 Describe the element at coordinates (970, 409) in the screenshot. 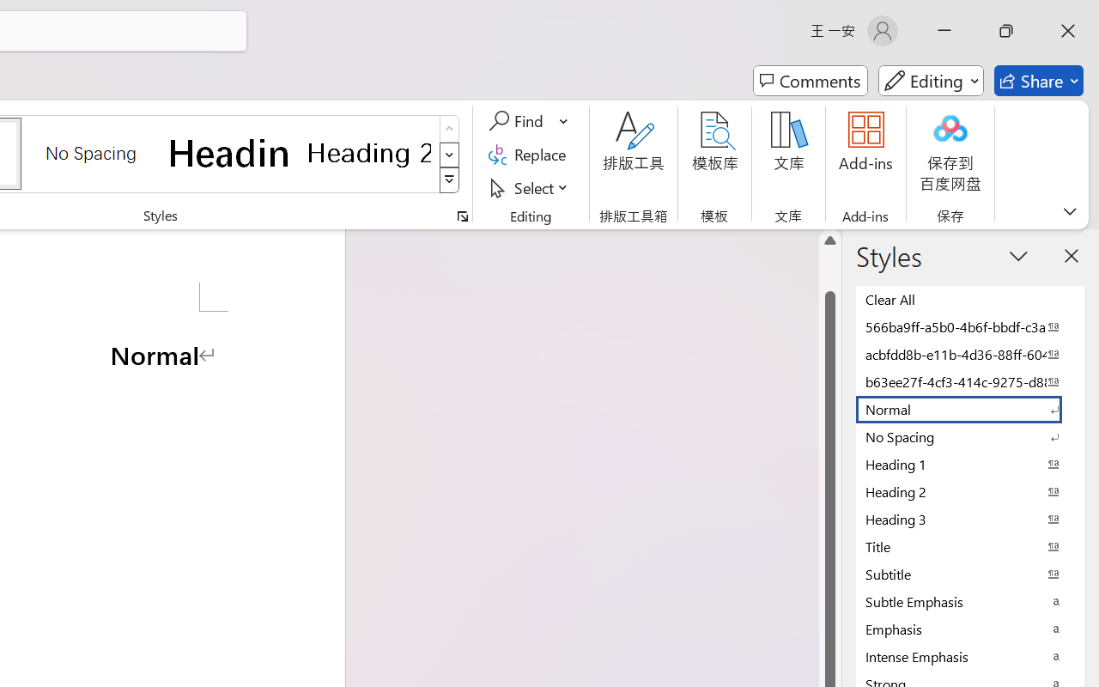

I see `Normal` at that location.